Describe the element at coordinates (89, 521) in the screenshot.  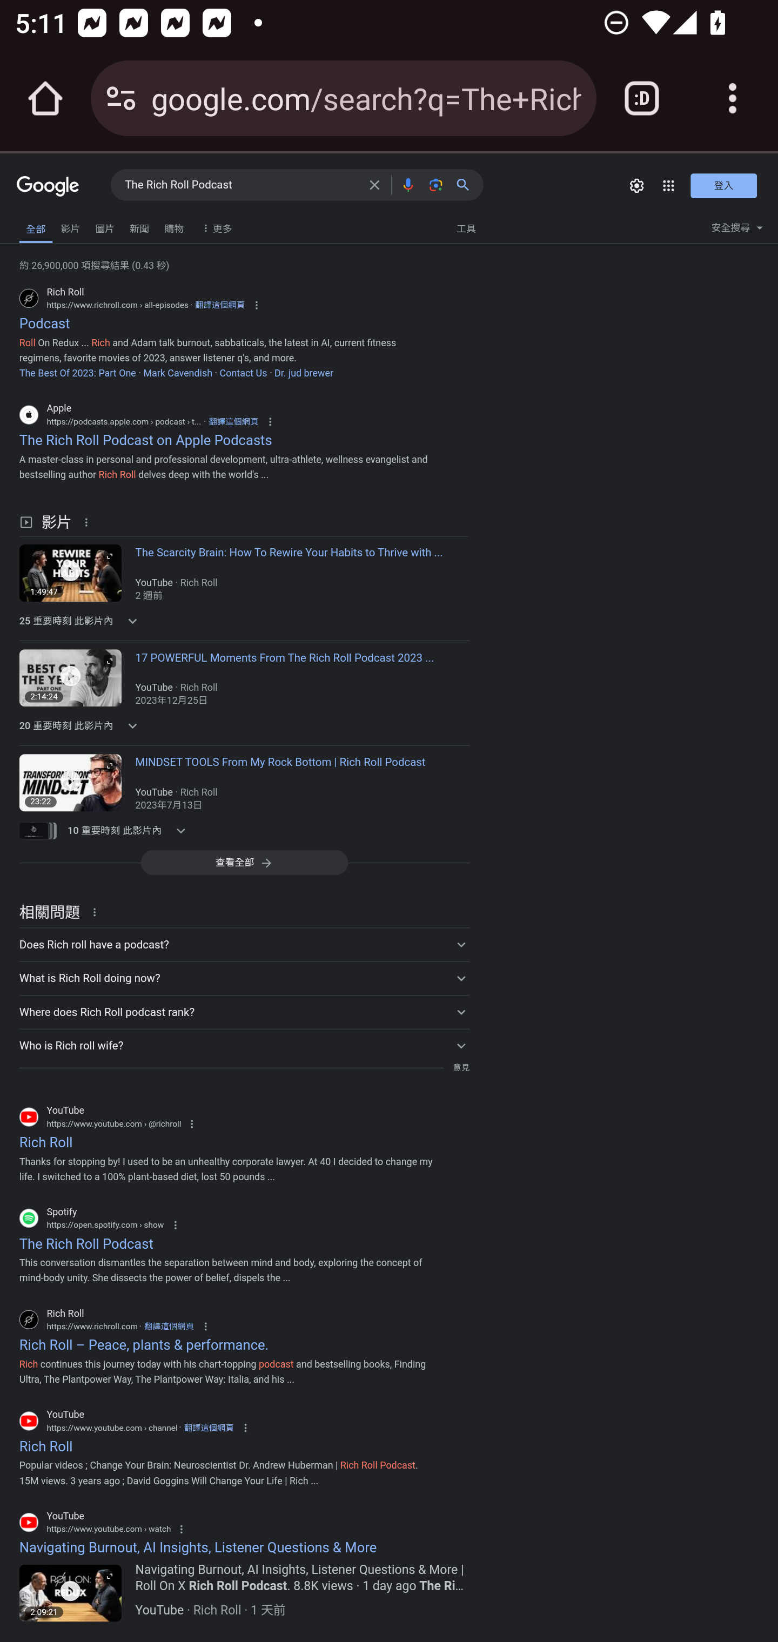
I see `關於此結果` at that location.